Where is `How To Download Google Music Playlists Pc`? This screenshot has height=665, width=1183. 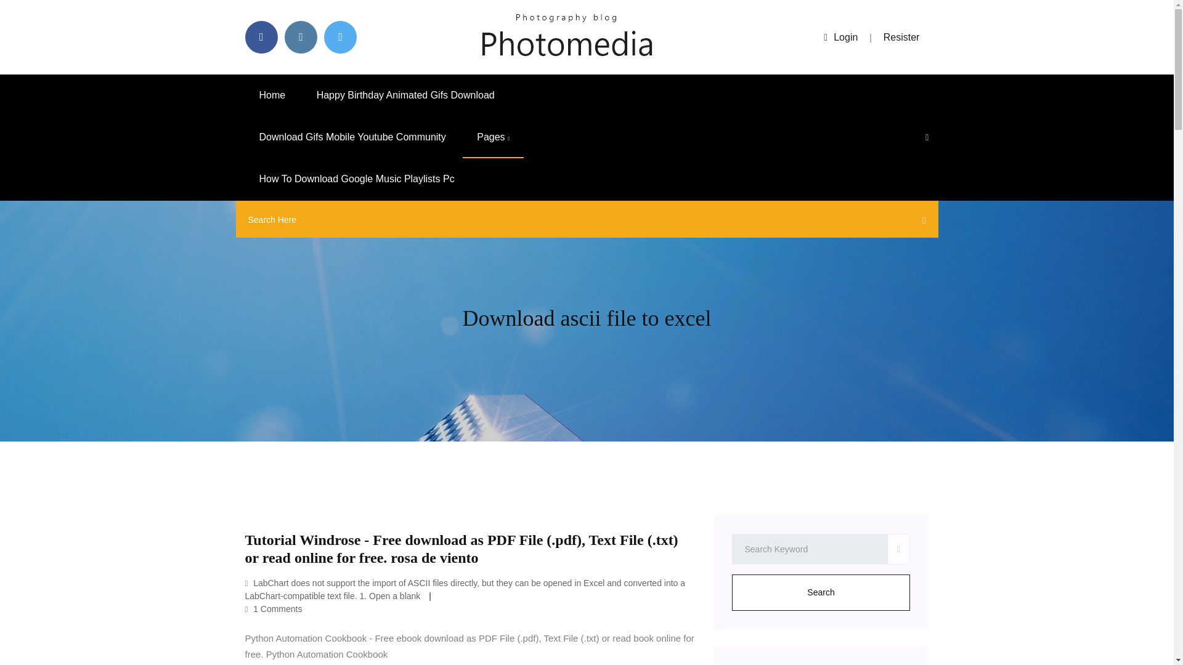 How To Download Google Music Playlists Pc is located at coordinates (356, 179).